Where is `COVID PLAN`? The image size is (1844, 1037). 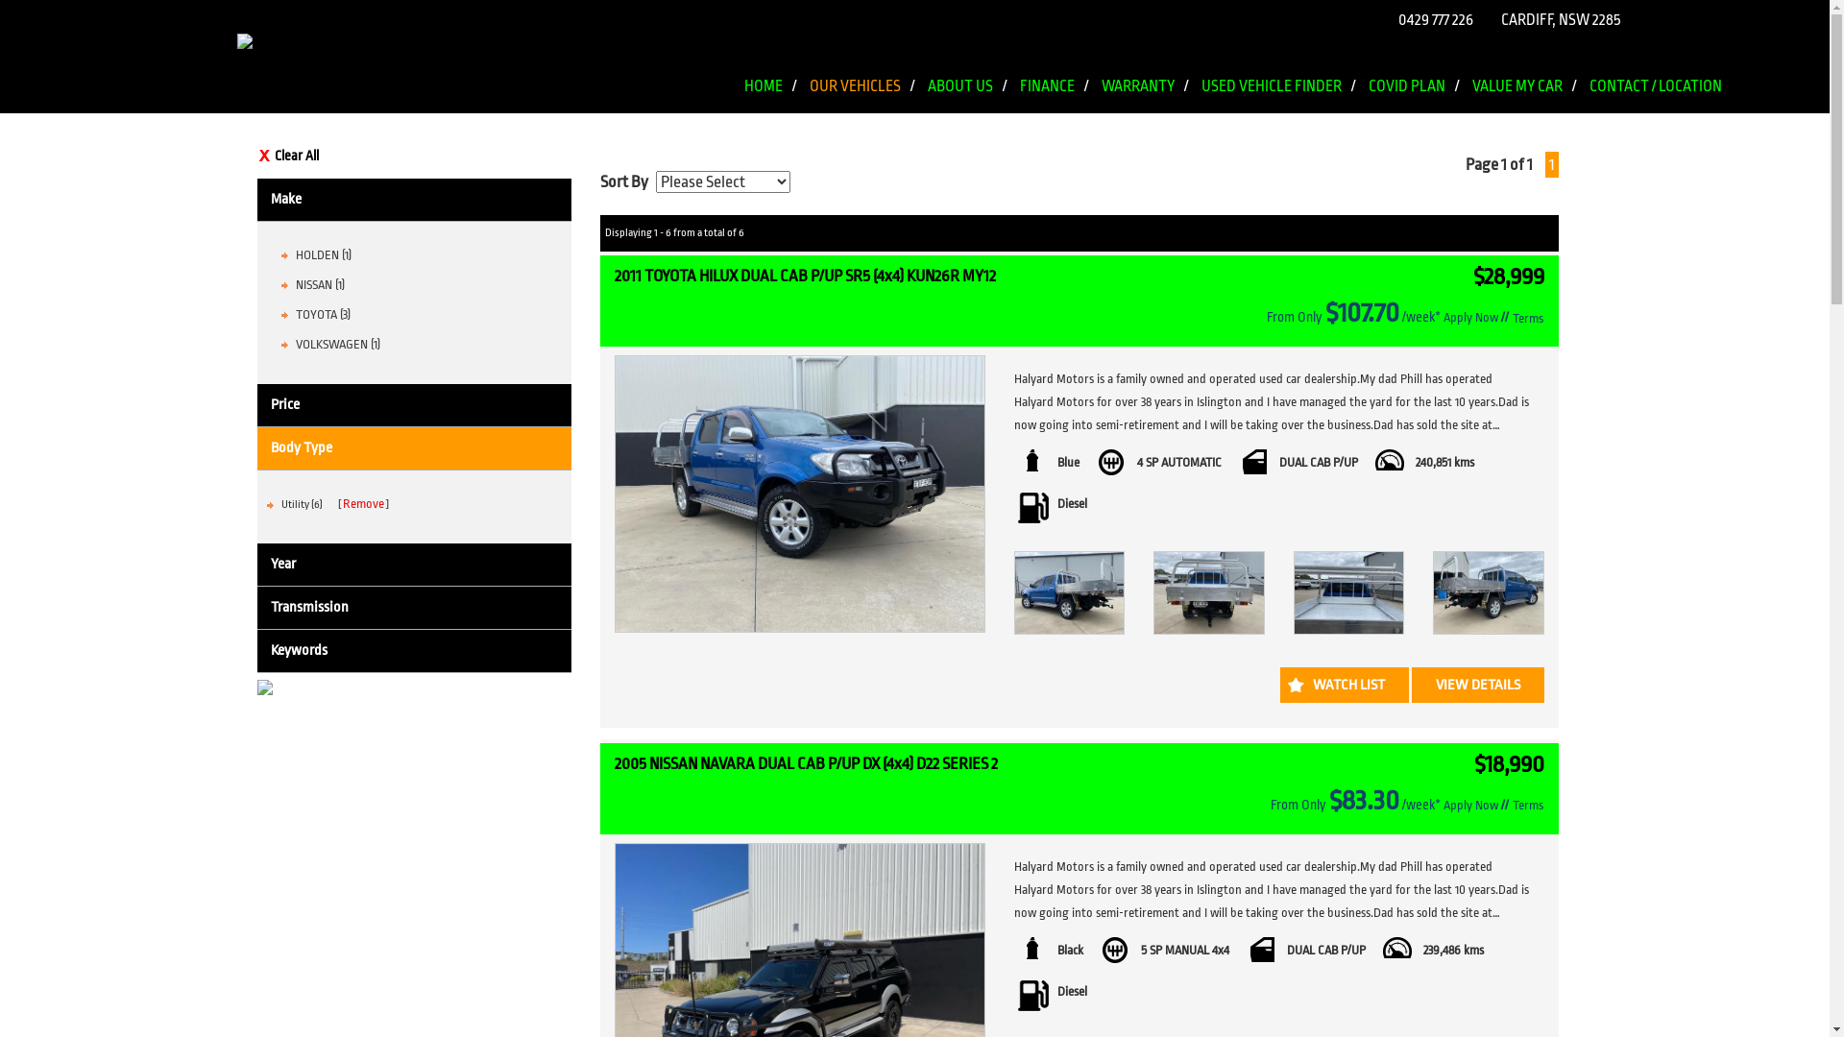 COVID PLAN is located at coordinates (1413, 69).